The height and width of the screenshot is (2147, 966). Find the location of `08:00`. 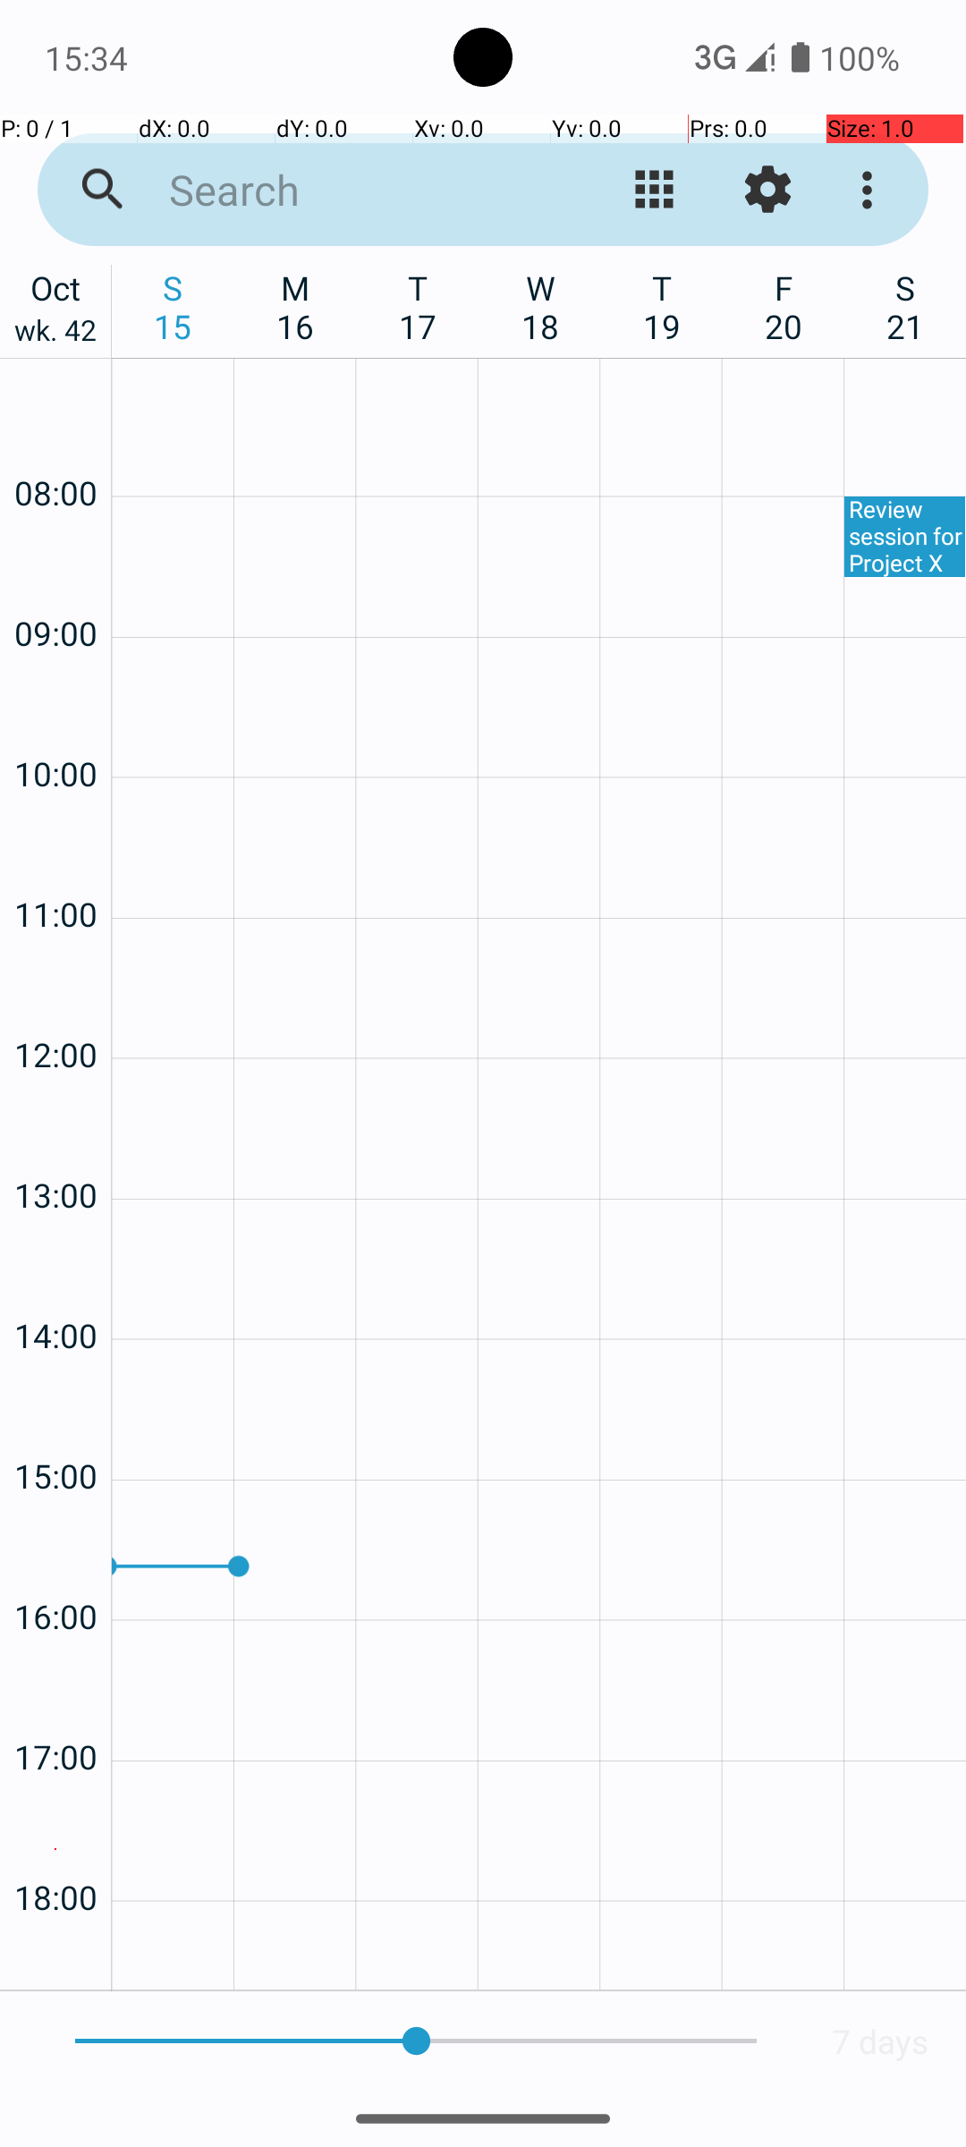

08:00 is located at coordinates (55, 446).